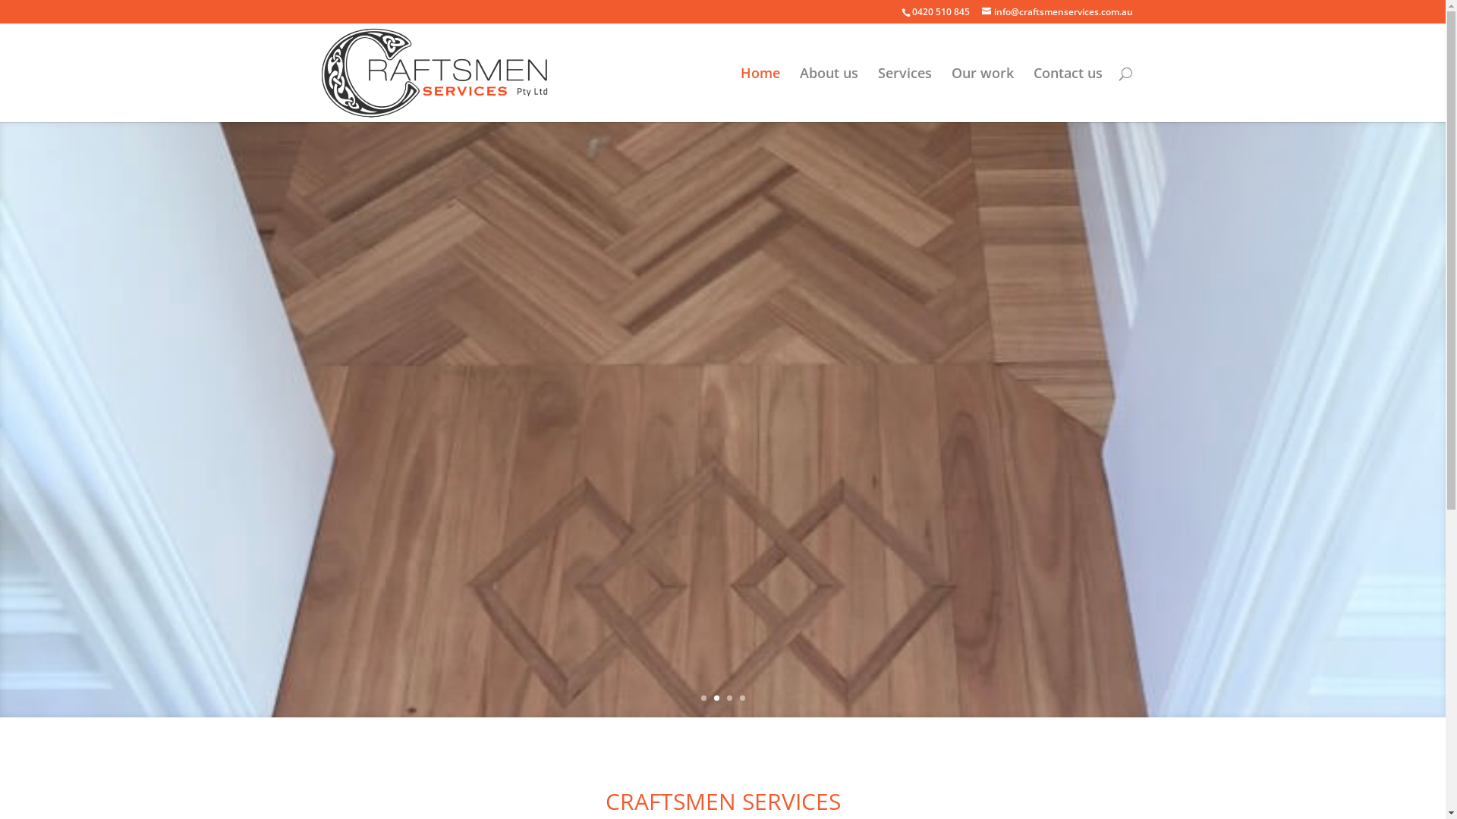 This screenshot has width=1457, height=819. What do you see at coordinates (742, 698) in the screenshot?
I see `4` at bounding box center [742, 698].